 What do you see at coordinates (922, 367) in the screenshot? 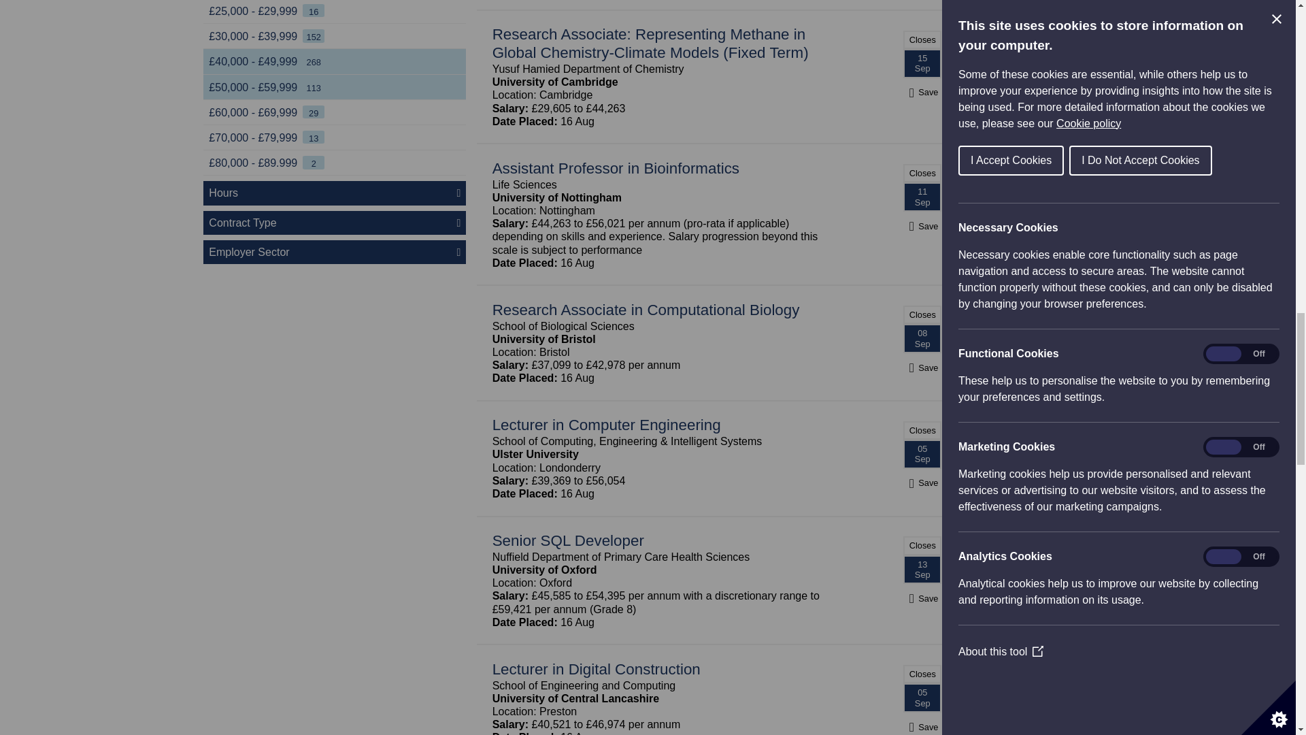
I see `Save job` at bounding box center [922, 367].